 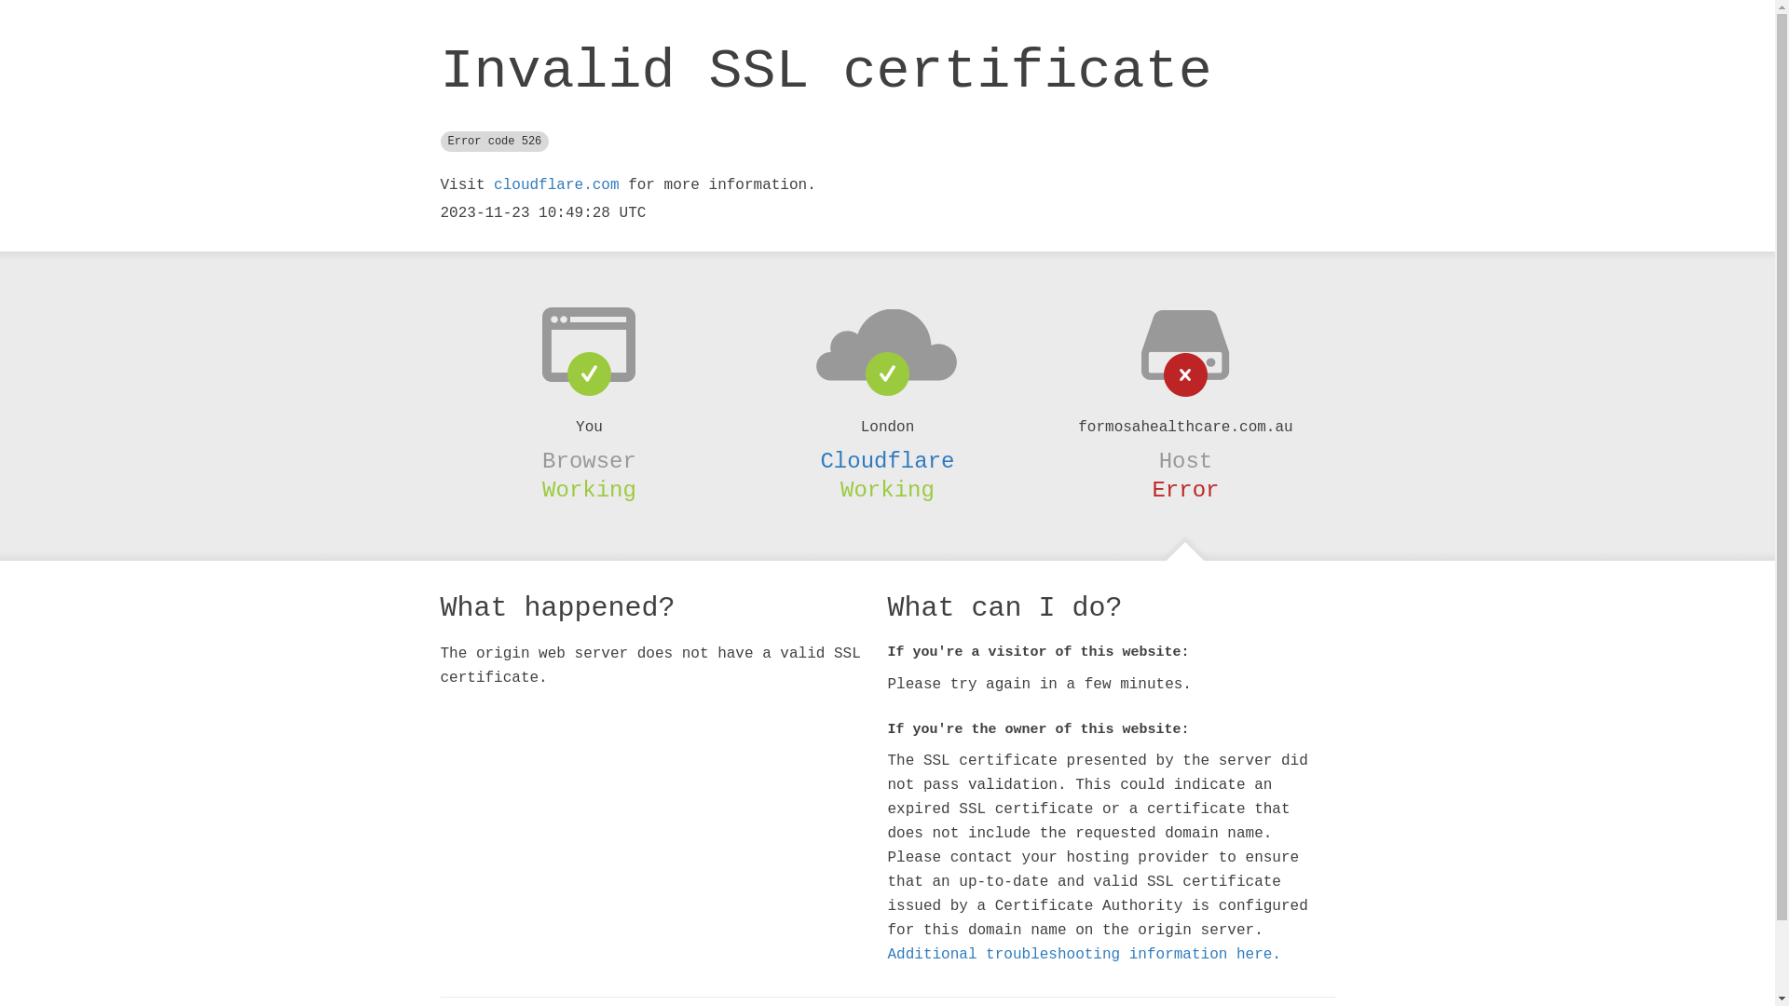 I want to click on Cloudflare, so click(x=887, y=461).